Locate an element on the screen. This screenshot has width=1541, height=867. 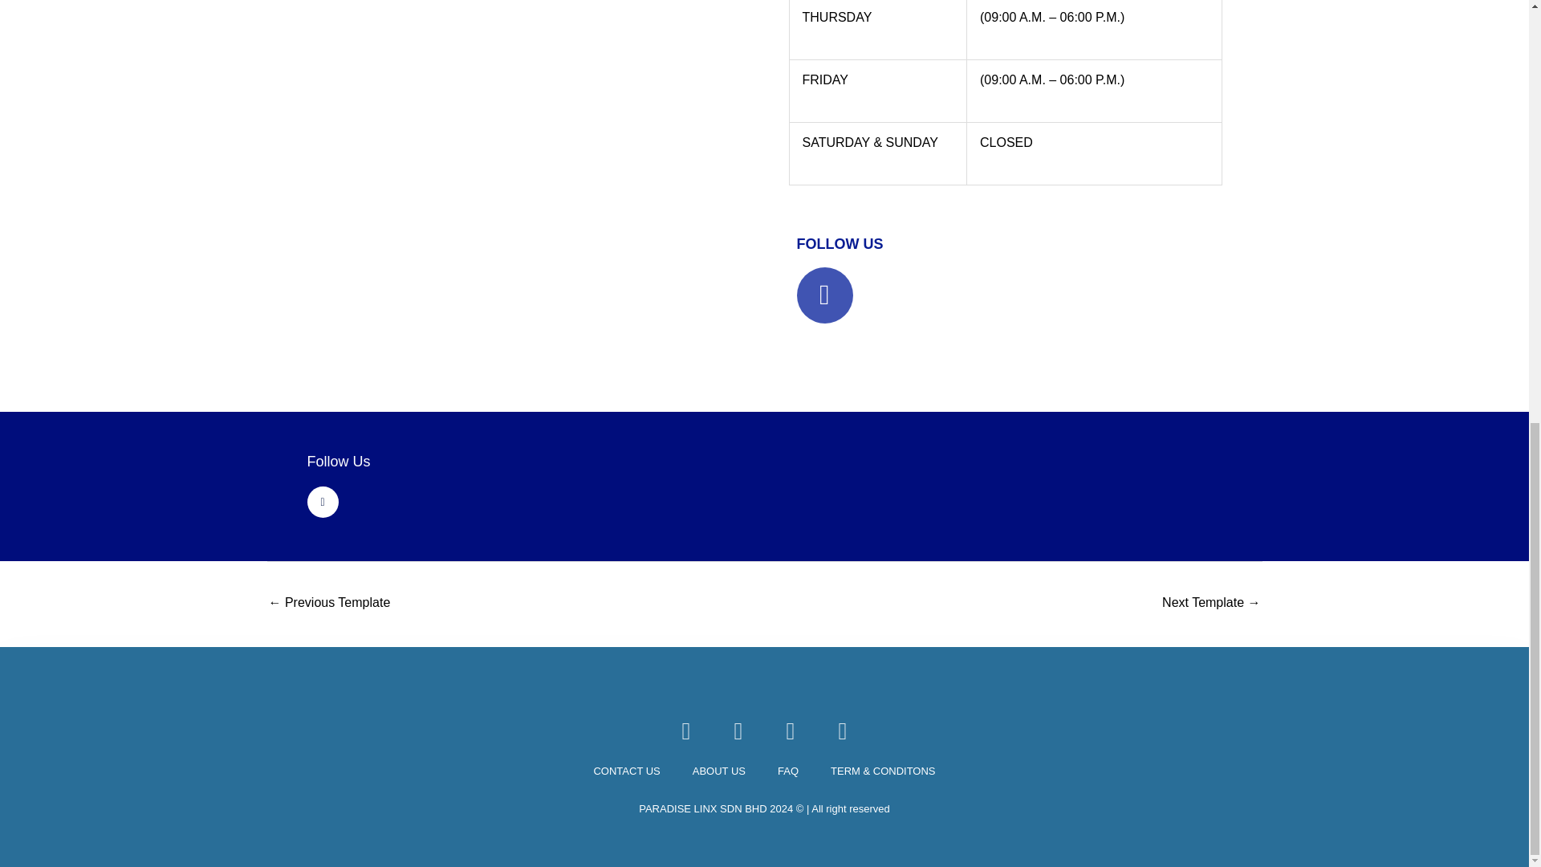
ABOUT US is located at coordinates (718, 771).